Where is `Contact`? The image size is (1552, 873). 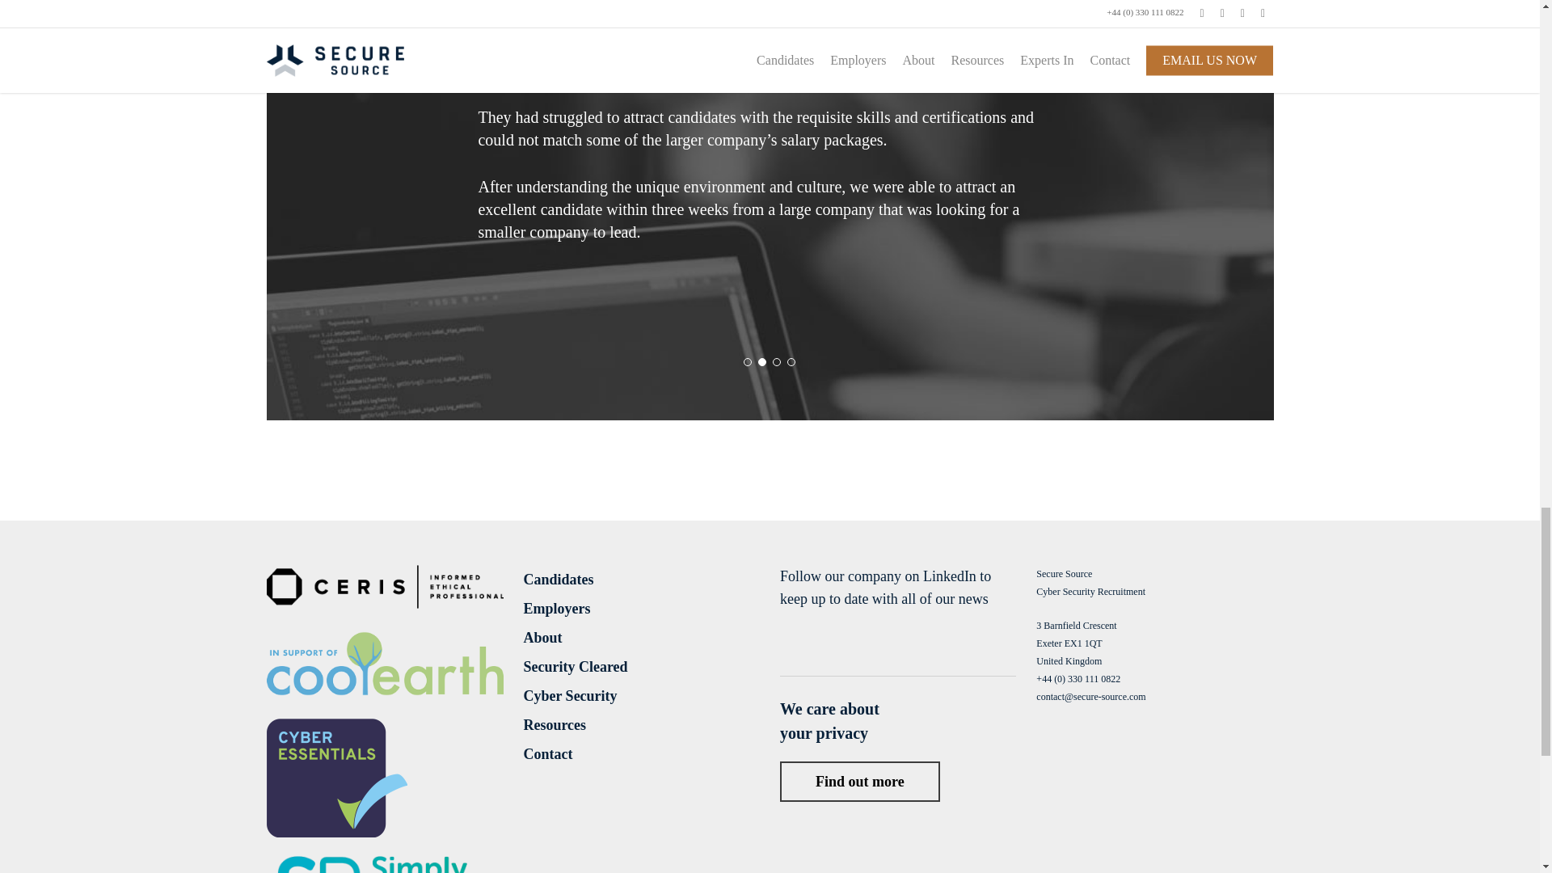 Contact is located at coordinates (642, 754).